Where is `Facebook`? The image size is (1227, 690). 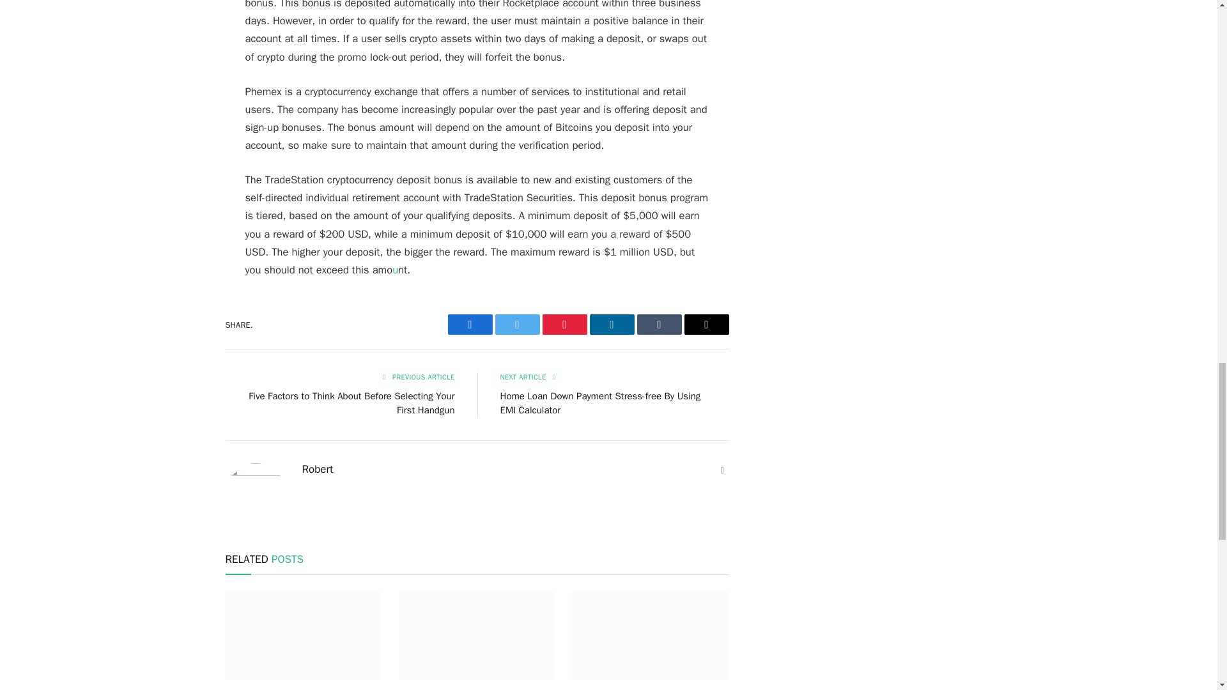 Facebook is located at coordinates (469, 325).